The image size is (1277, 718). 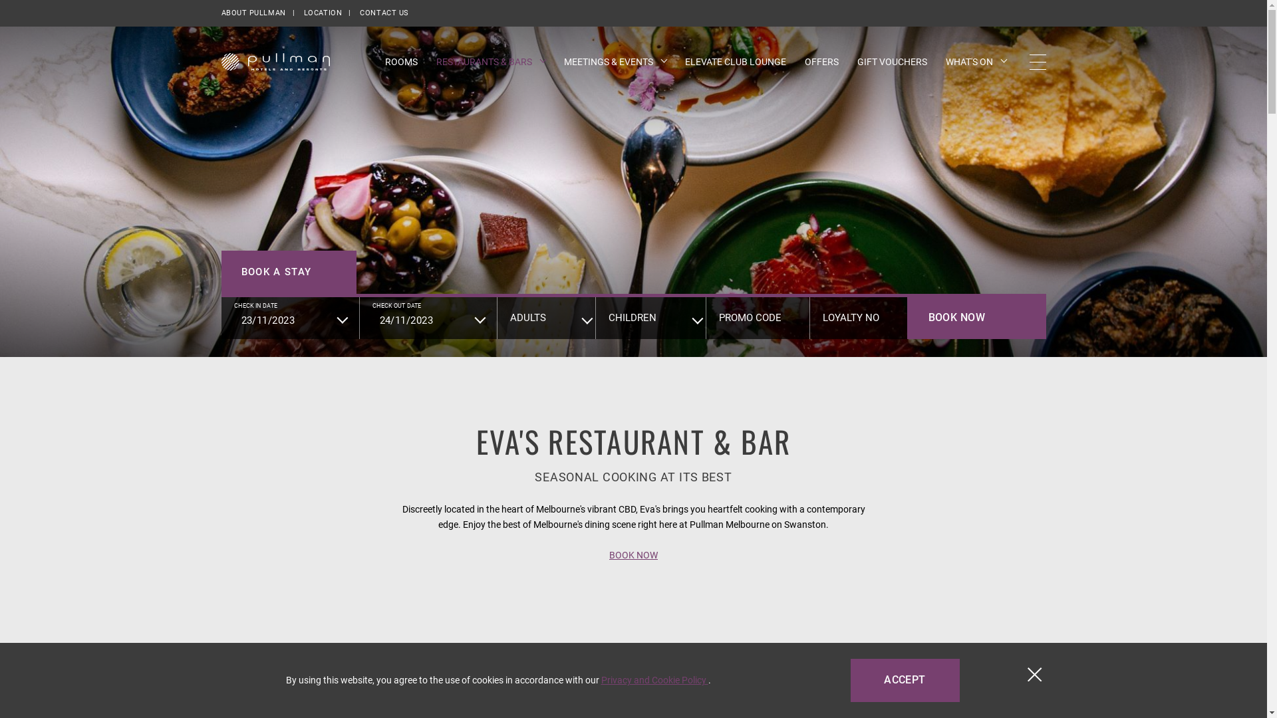 I want to click on BOOK A STAY, so click(x=289, y=273).